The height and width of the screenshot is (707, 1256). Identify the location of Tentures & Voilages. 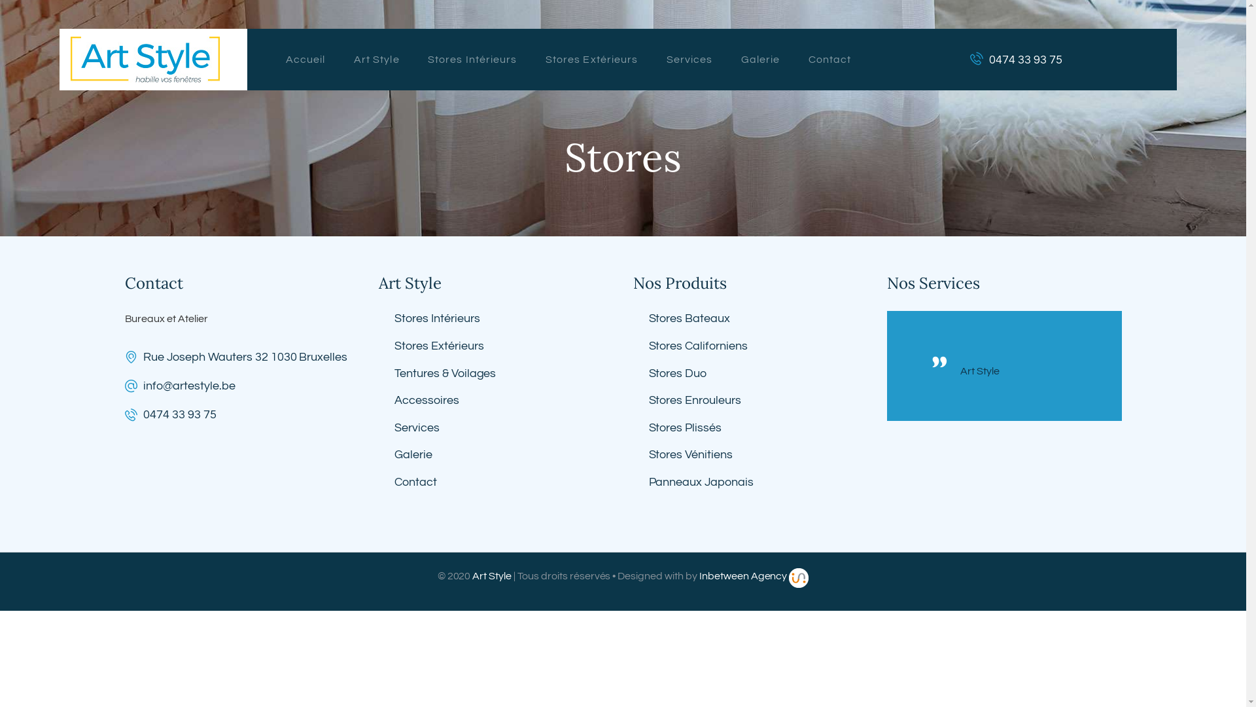
(445, 373).